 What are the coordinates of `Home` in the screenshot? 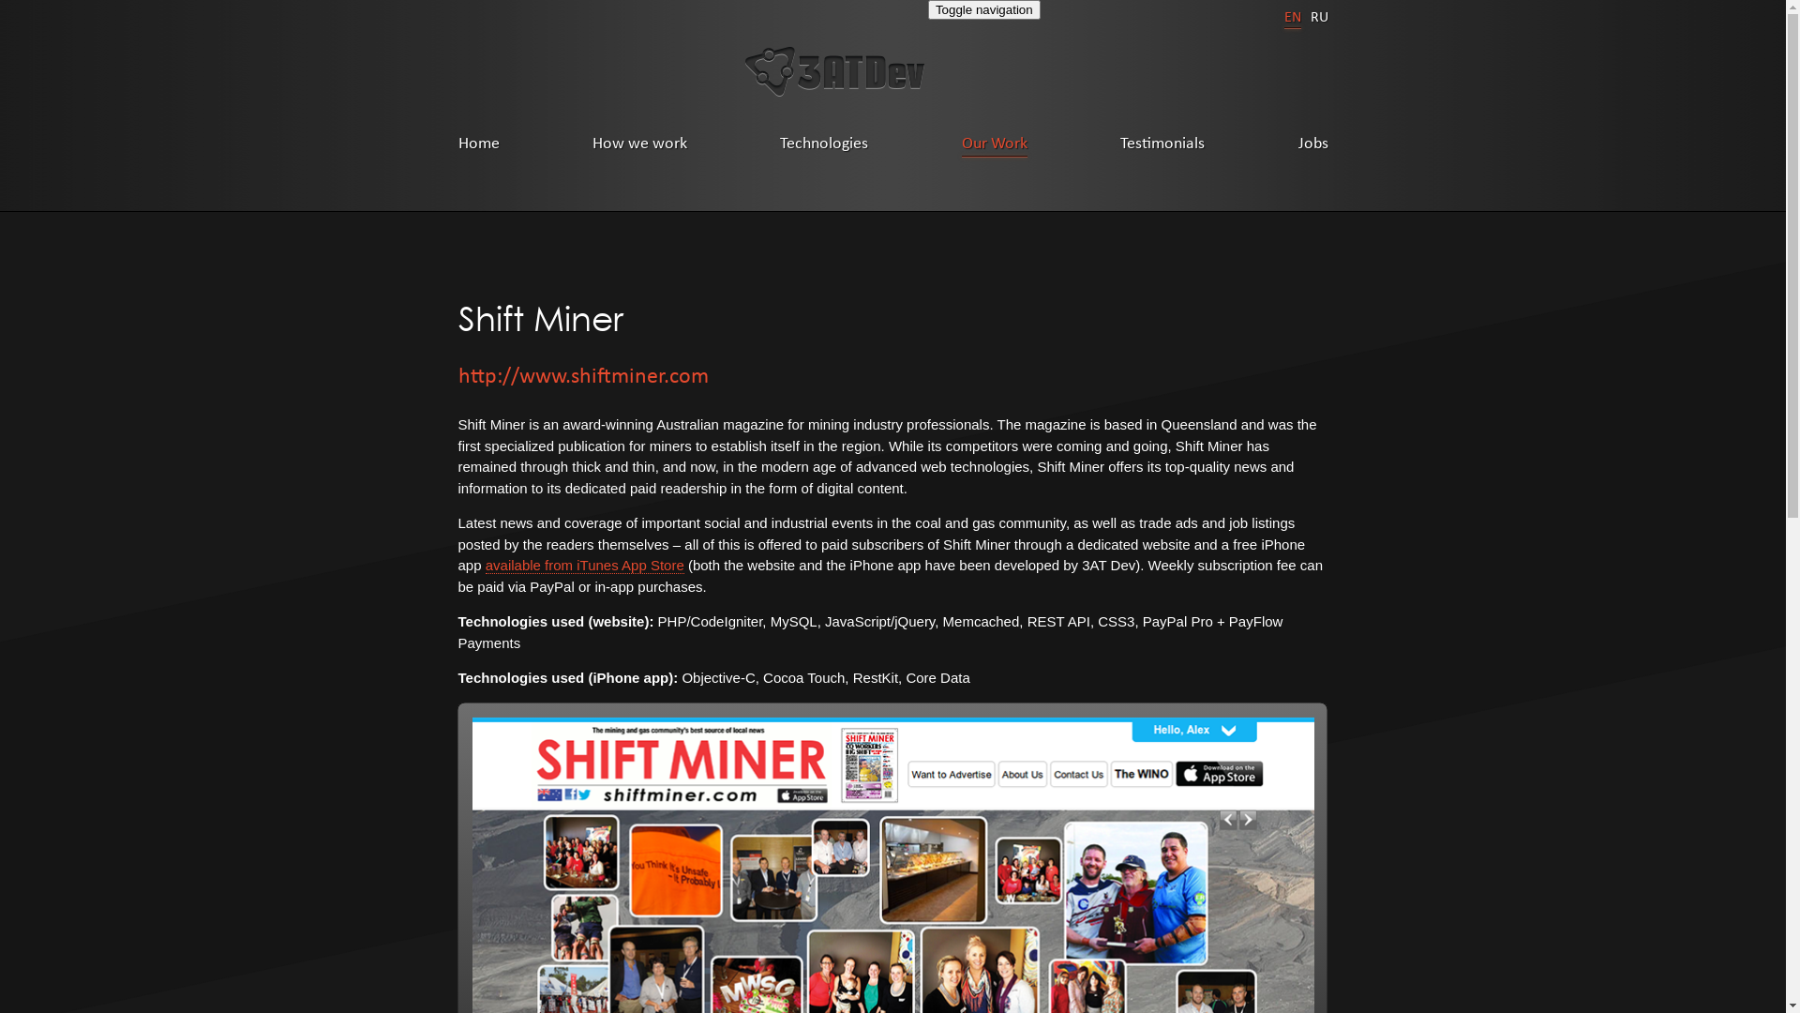 It's located at (478, 143).